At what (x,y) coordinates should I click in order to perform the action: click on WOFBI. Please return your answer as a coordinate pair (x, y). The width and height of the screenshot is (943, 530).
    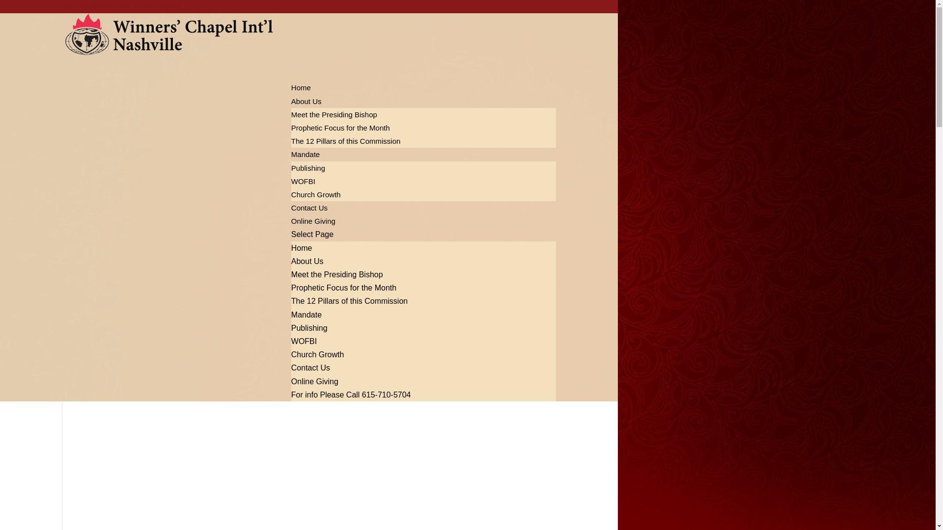
    Looking at the image, I should click on (303, 181).